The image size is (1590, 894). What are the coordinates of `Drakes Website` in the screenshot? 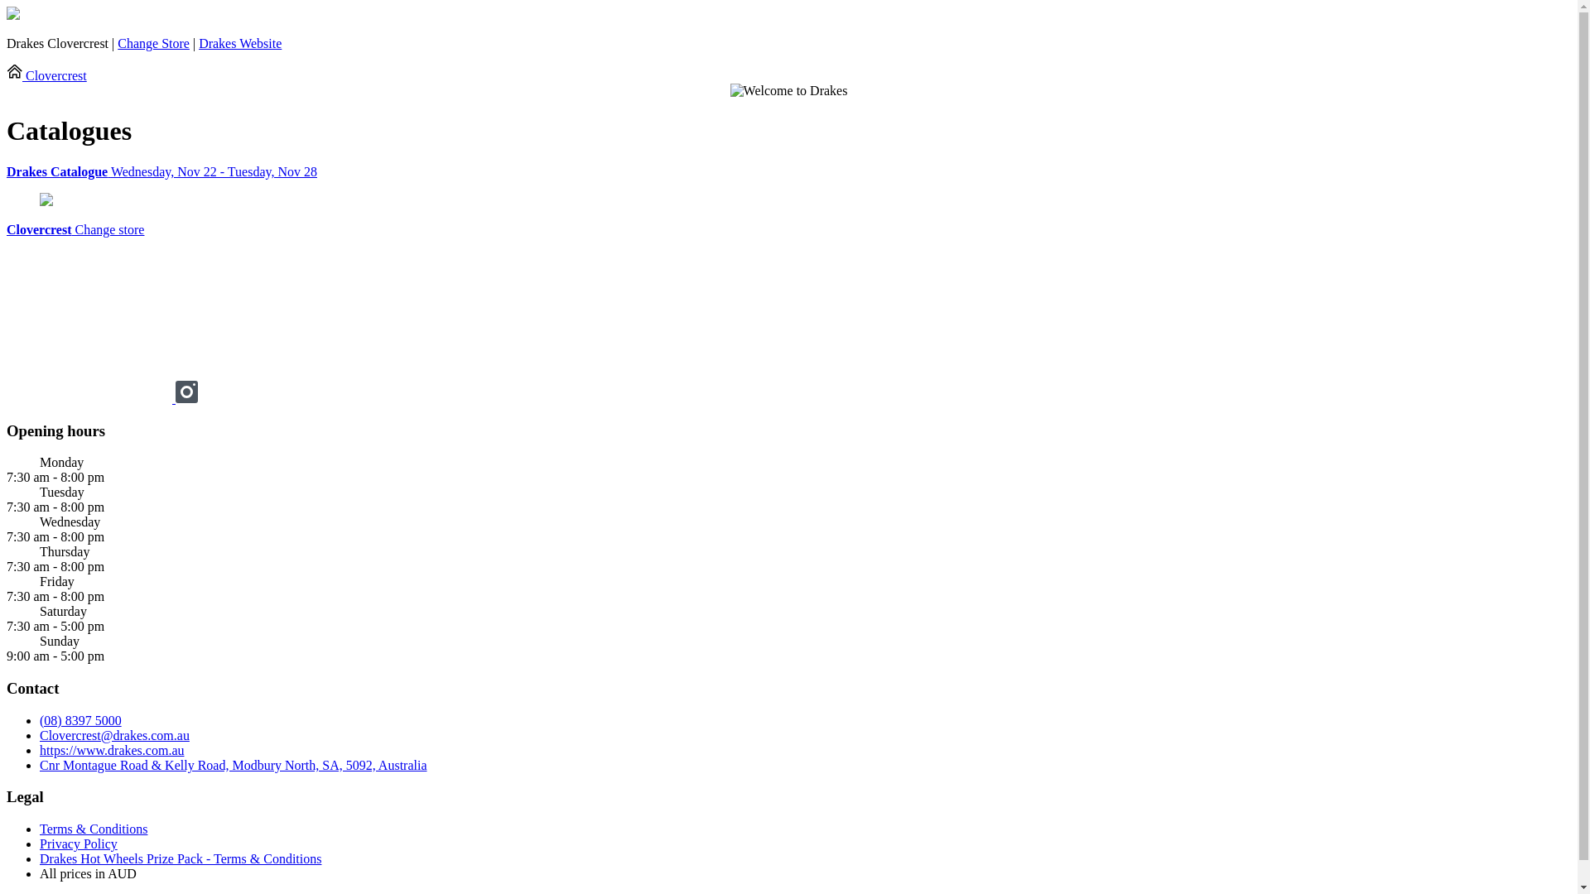 It's located at (240, 43).